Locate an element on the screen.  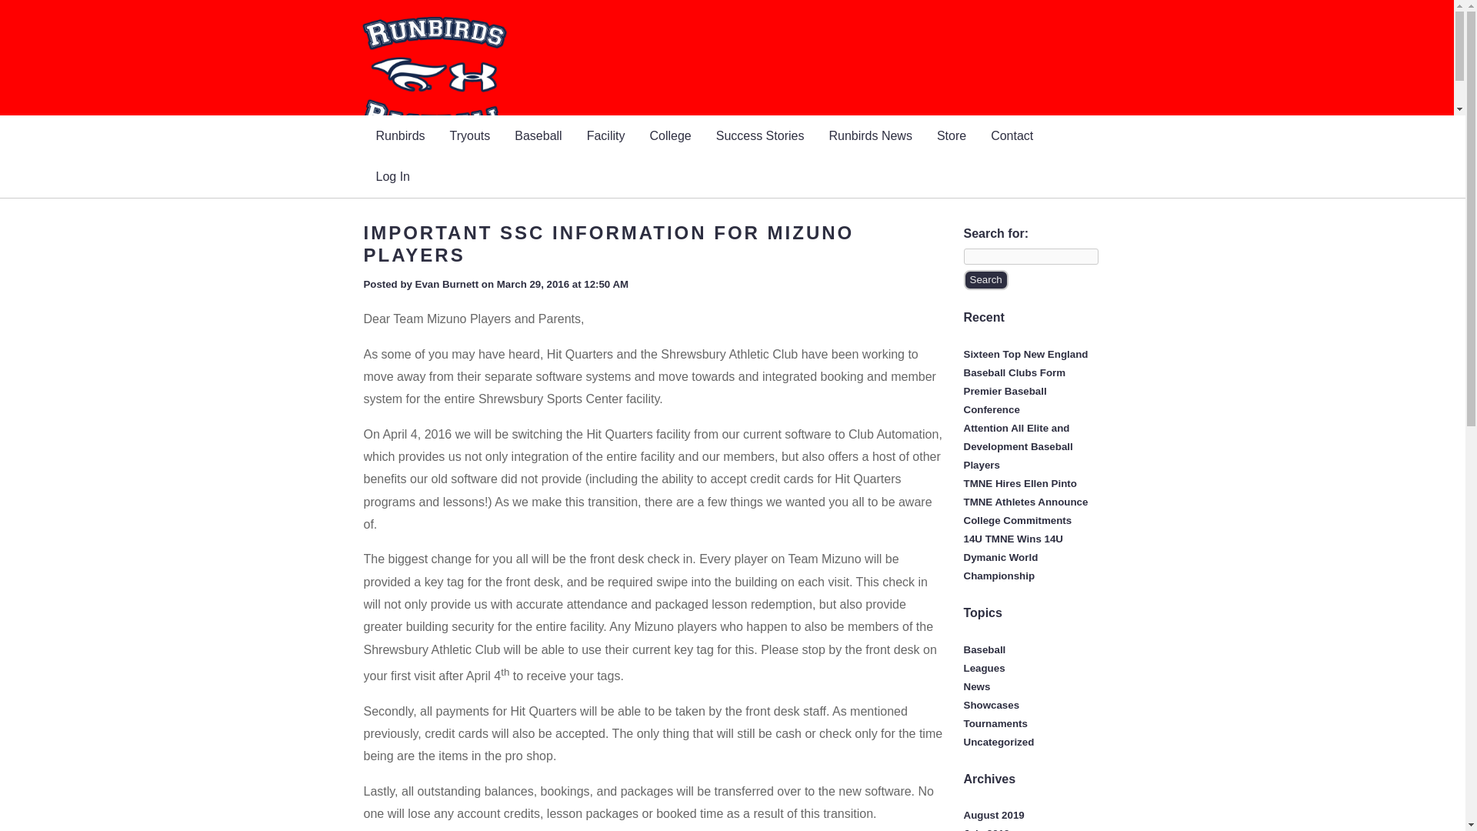
TMNE Hires Ellen Pinto is located at coordinates (1019, 483).